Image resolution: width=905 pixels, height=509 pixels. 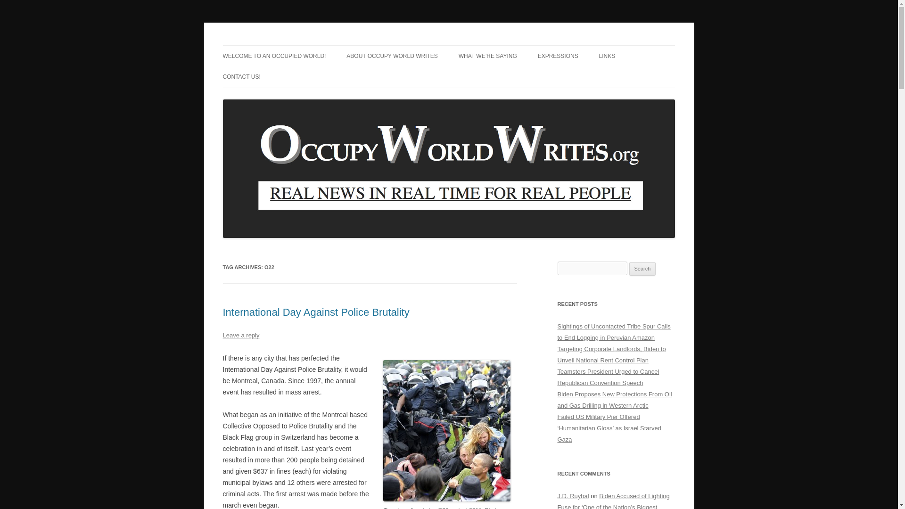 What do you see at coordinates (642, 269) in the screenshot?
I see `Search` at bounding box center [642, 269].